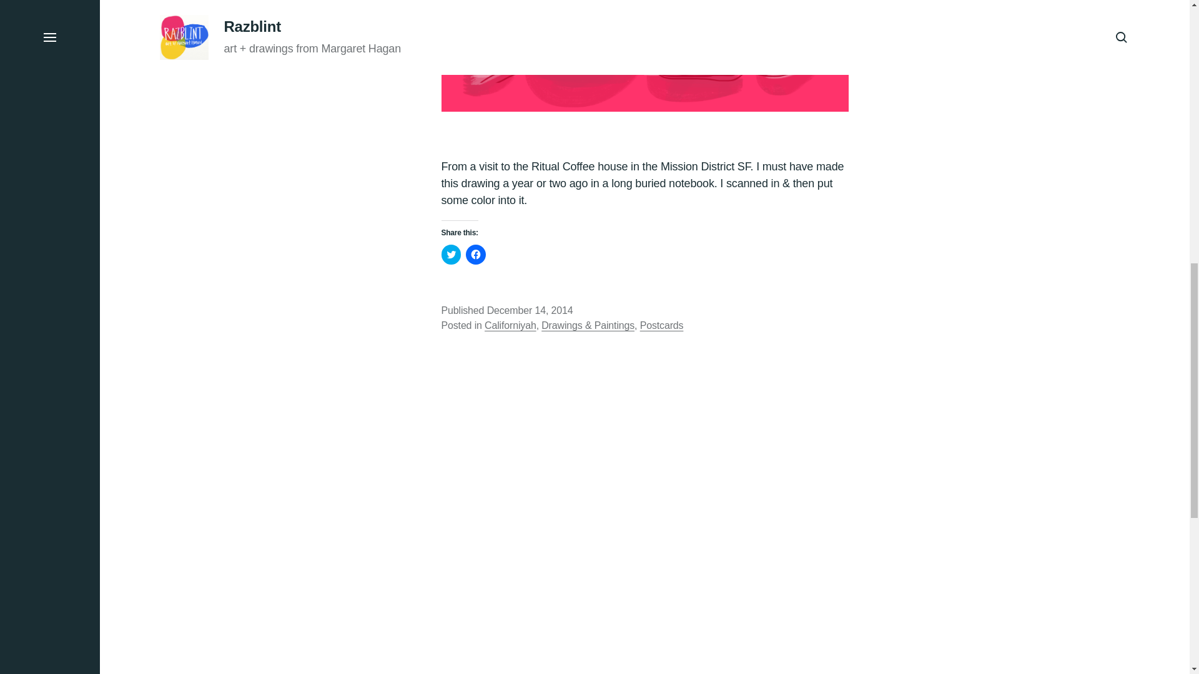 This screenshot has height=674, width=1199. Describe the element at coordinates (451, 255) in the screenshot. I see `Click to share on Twitter` at that location.